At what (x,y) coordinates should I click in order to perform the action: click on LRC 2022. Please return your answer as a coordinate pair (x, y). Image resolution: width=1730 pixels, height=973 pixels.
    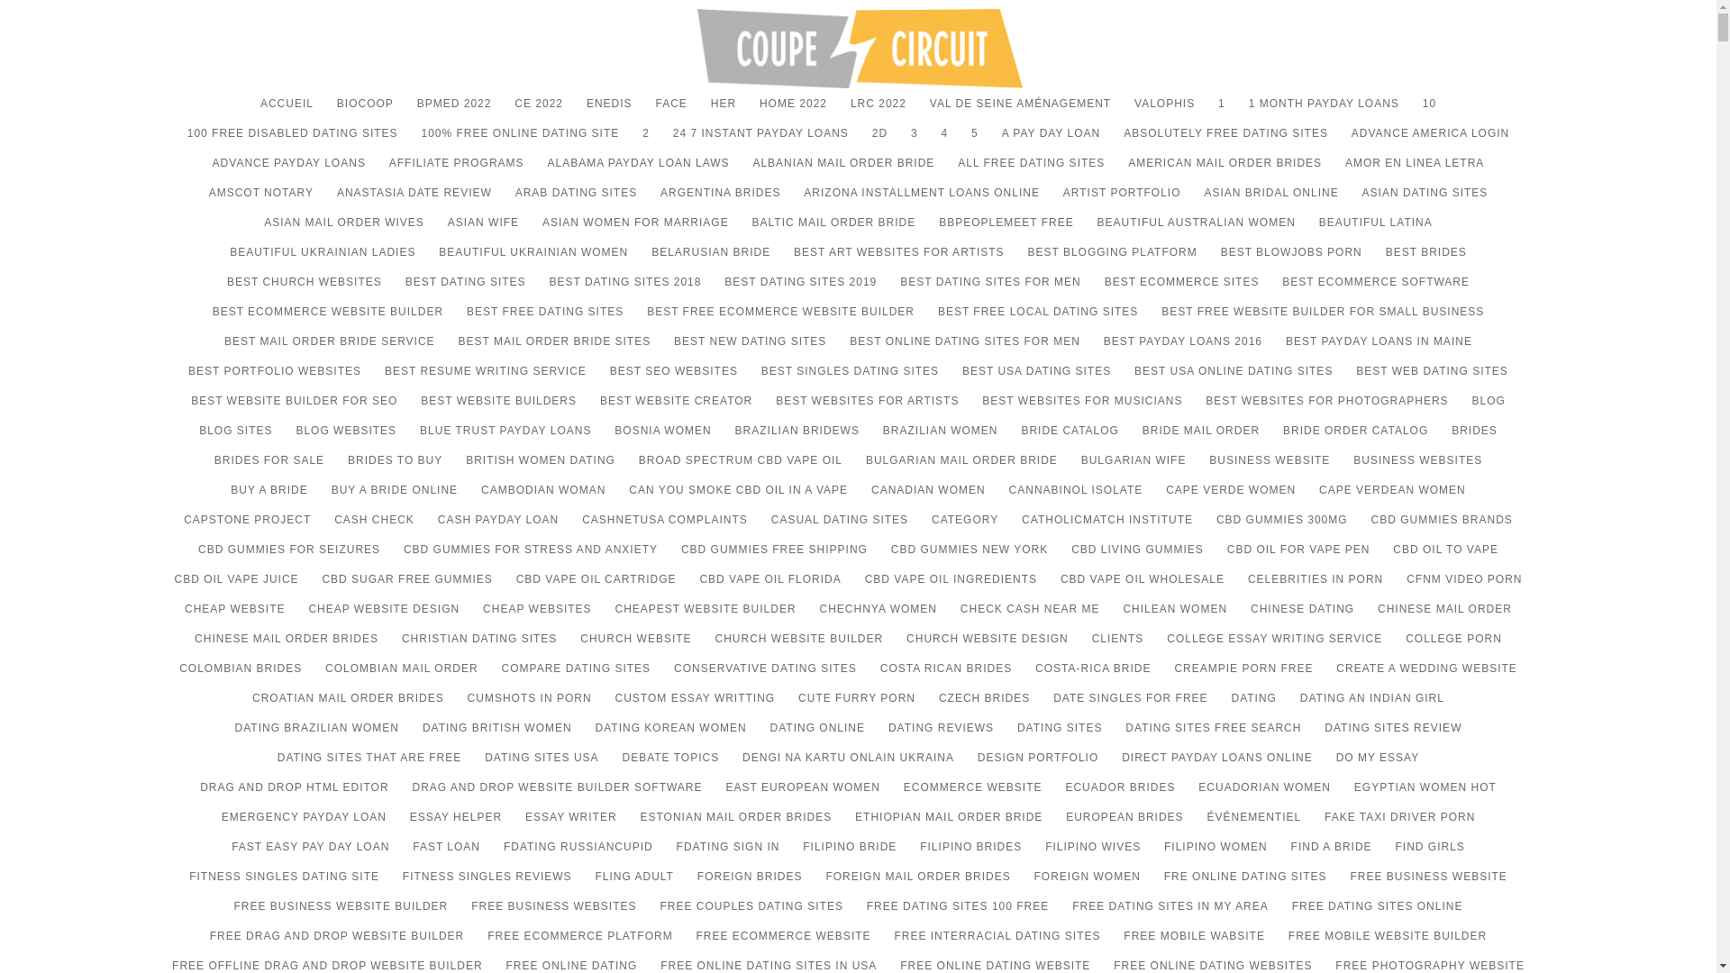
    Looking at the image, I should click on (879, 112).